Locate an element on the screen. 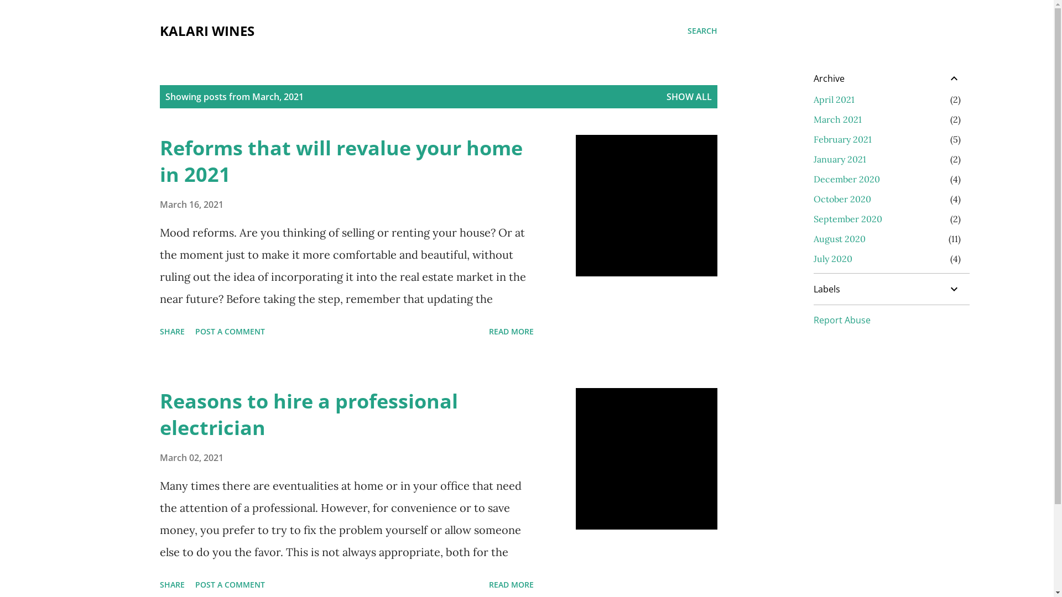 Image resolution: width=1062 pixels, height=597 pixels. Reforms that will revalue your home in 2021 is located at coordinates (341, 161).